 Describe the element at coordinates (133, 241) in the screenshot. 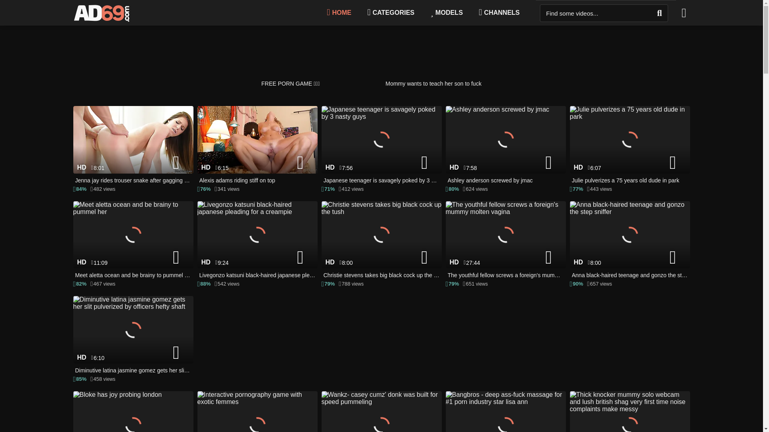

I see `Meet aletta ocean and be brainy to pummel her` at that location.